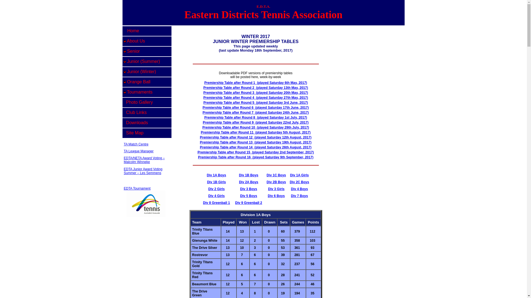 The width and height of the screenshot is (531, 298). Describe the element at coordinates (137, 188) in the screenshot. I see `EDTA Tournament` at that location.